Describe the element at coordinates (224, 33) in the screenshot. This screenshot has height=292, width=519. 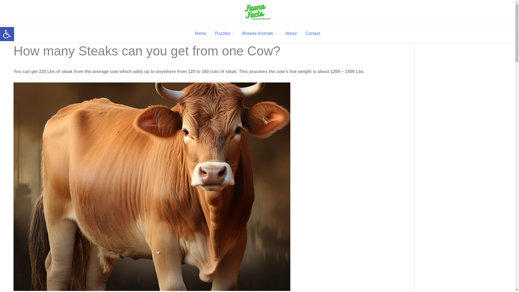
I see `Puzzles` at that location.